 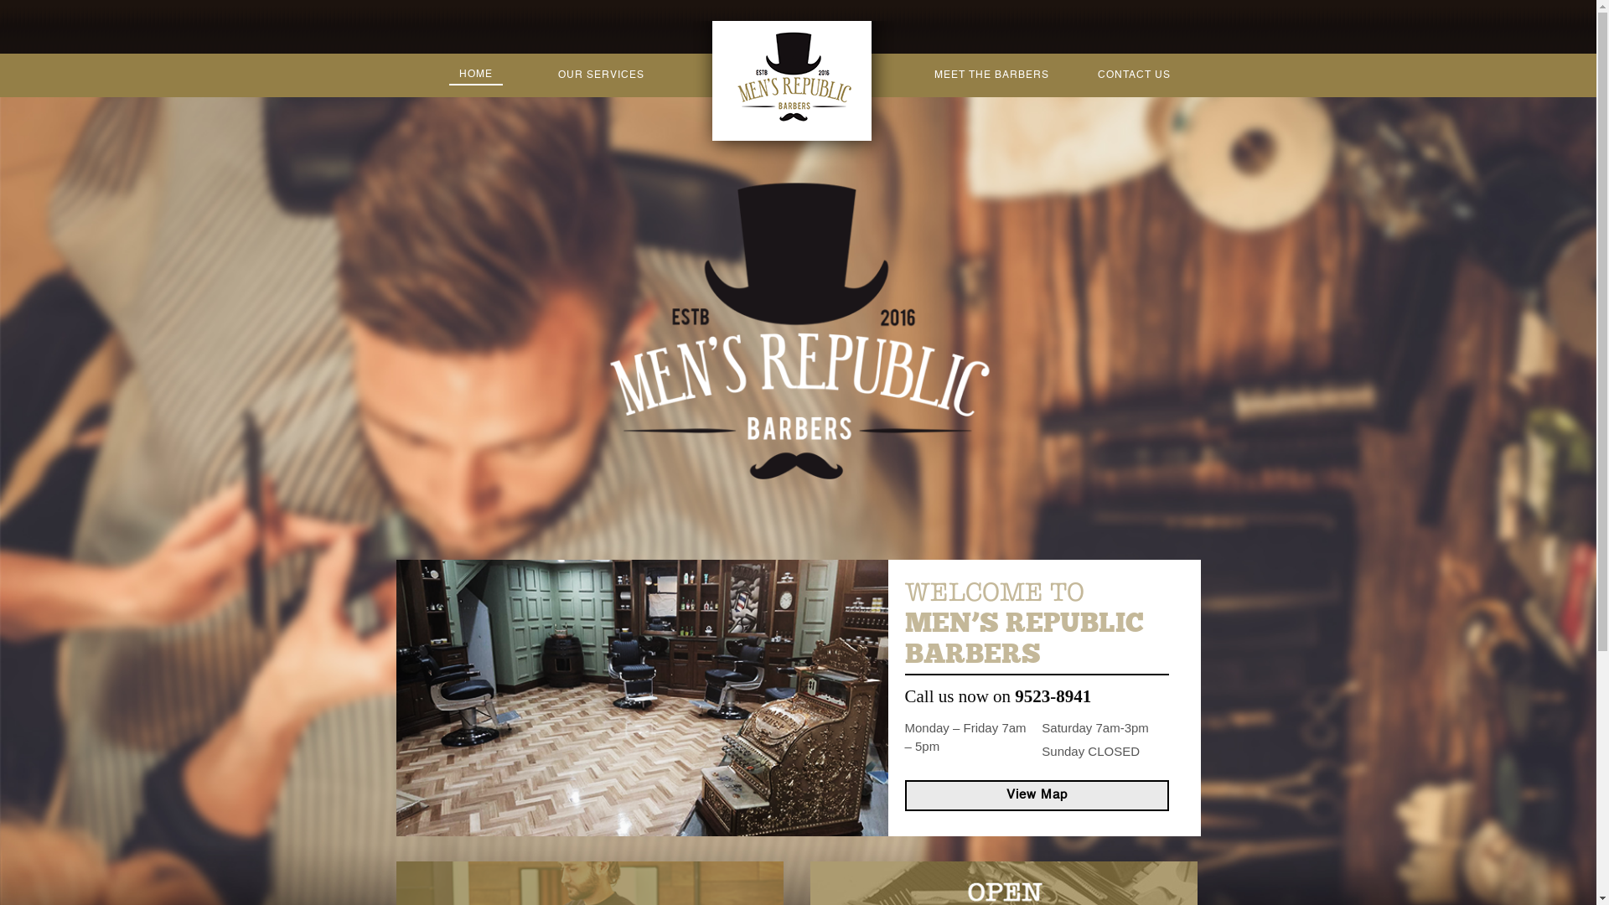 I want to click on View Map, so click(x=1037, y=796).